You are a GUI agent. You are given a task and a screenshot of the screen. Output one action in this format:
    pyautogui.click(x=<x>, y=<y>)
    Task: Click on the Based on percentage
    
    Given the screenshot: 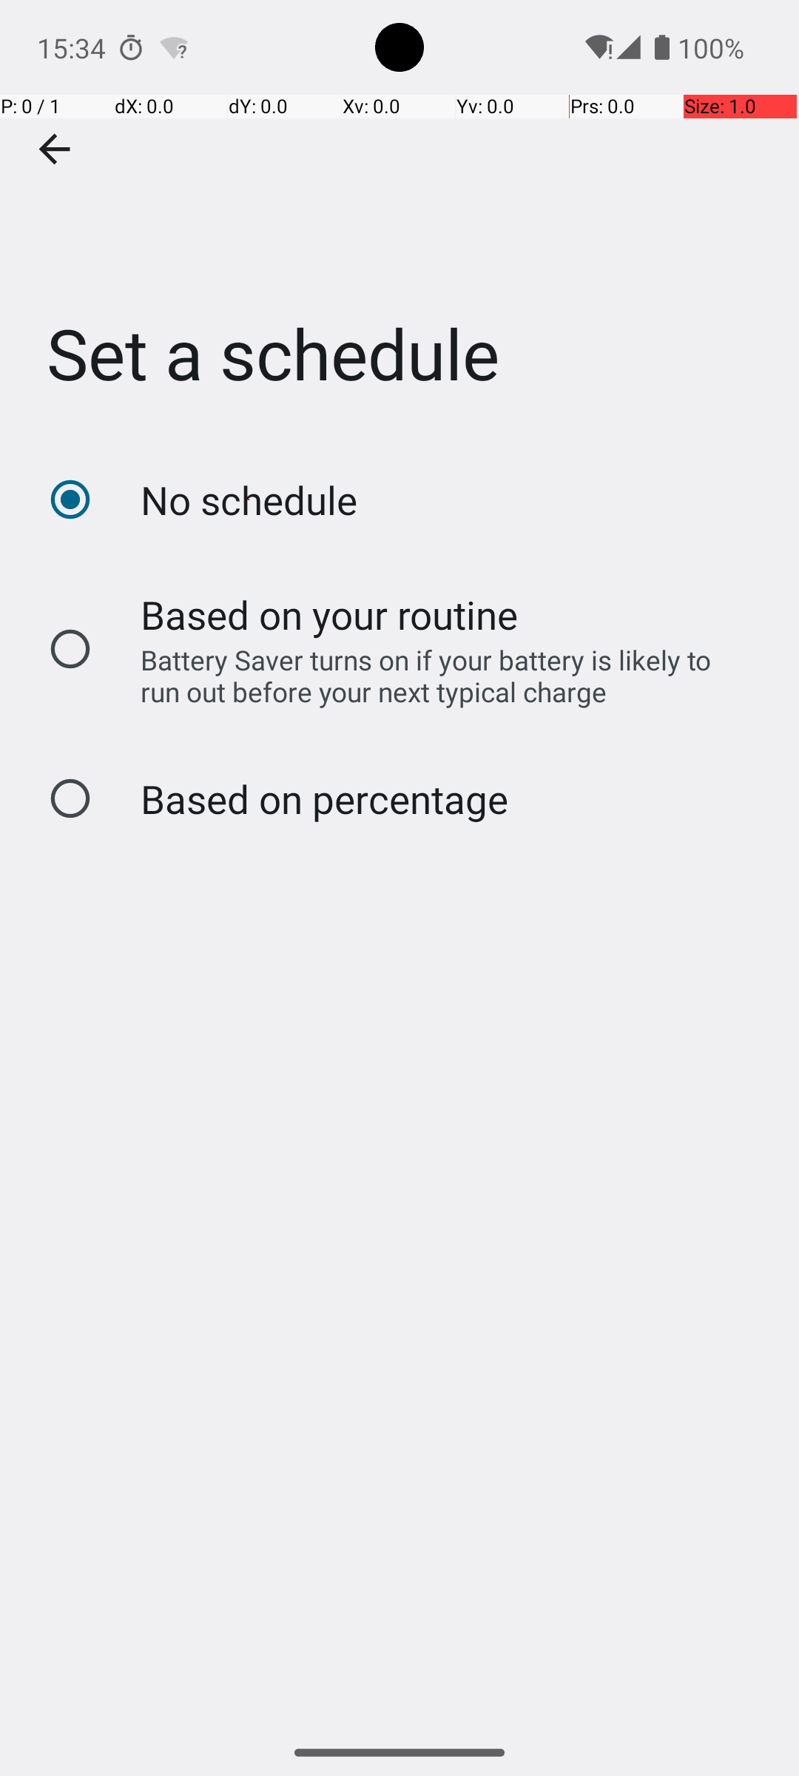 What is the action you would take?
    pyautogui.click(x=324, y=799)
    